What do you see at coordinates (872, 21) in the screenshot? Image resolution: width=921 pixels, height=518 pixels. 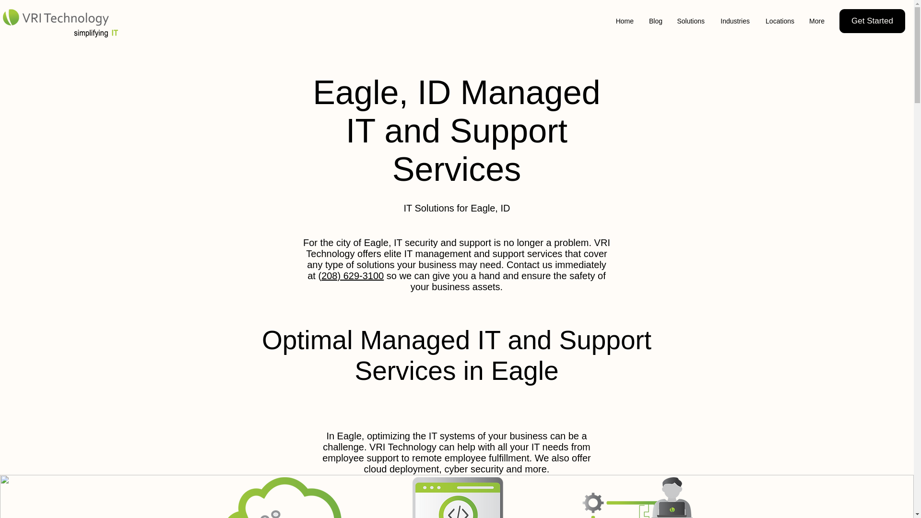 I see `Get Started` at bounding box center [872, 21].